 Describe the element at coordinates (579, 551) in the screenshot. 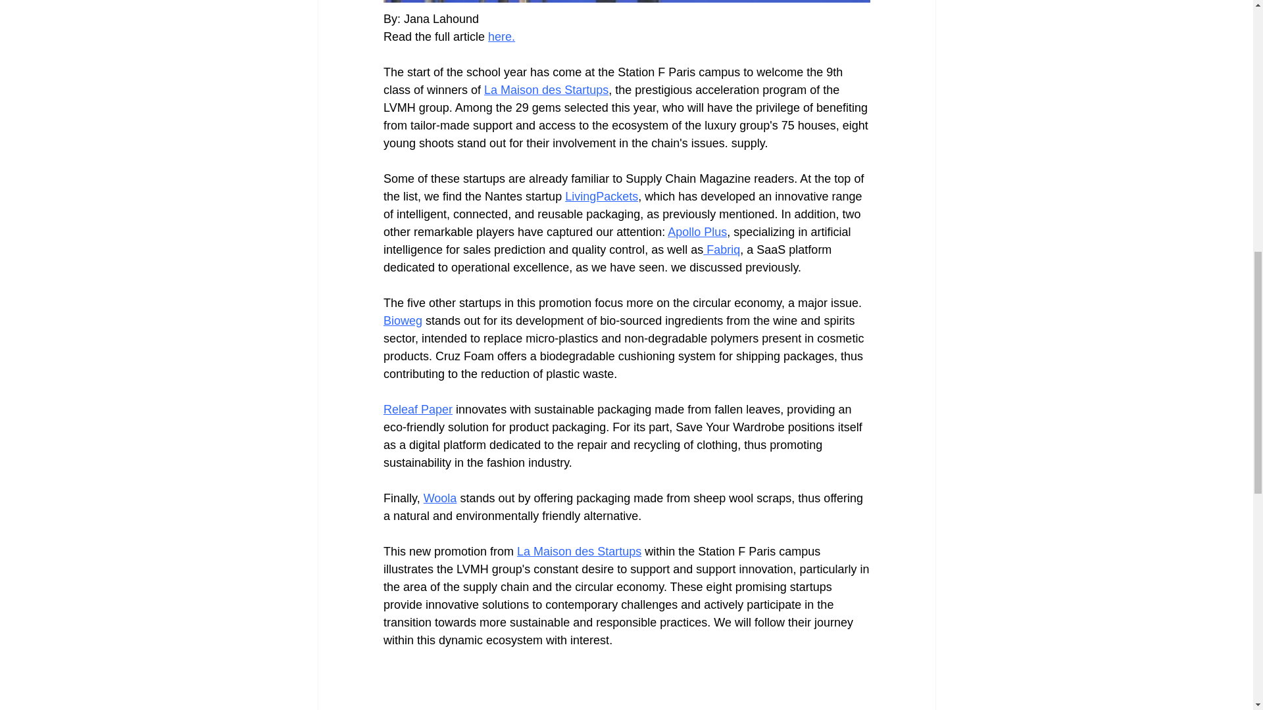

I see `La Maison des Startups` at that location.